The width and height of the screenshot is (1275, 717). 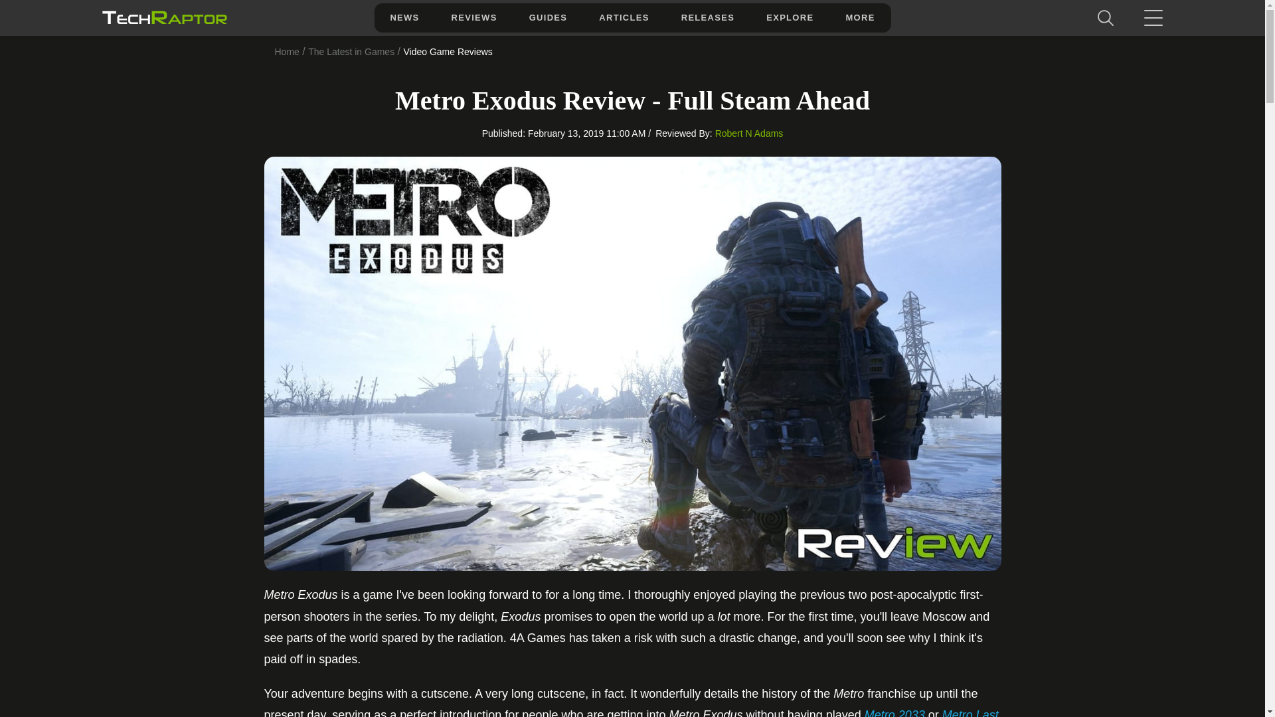 I want to click on ARTICLES, so click(x=623, y=17).